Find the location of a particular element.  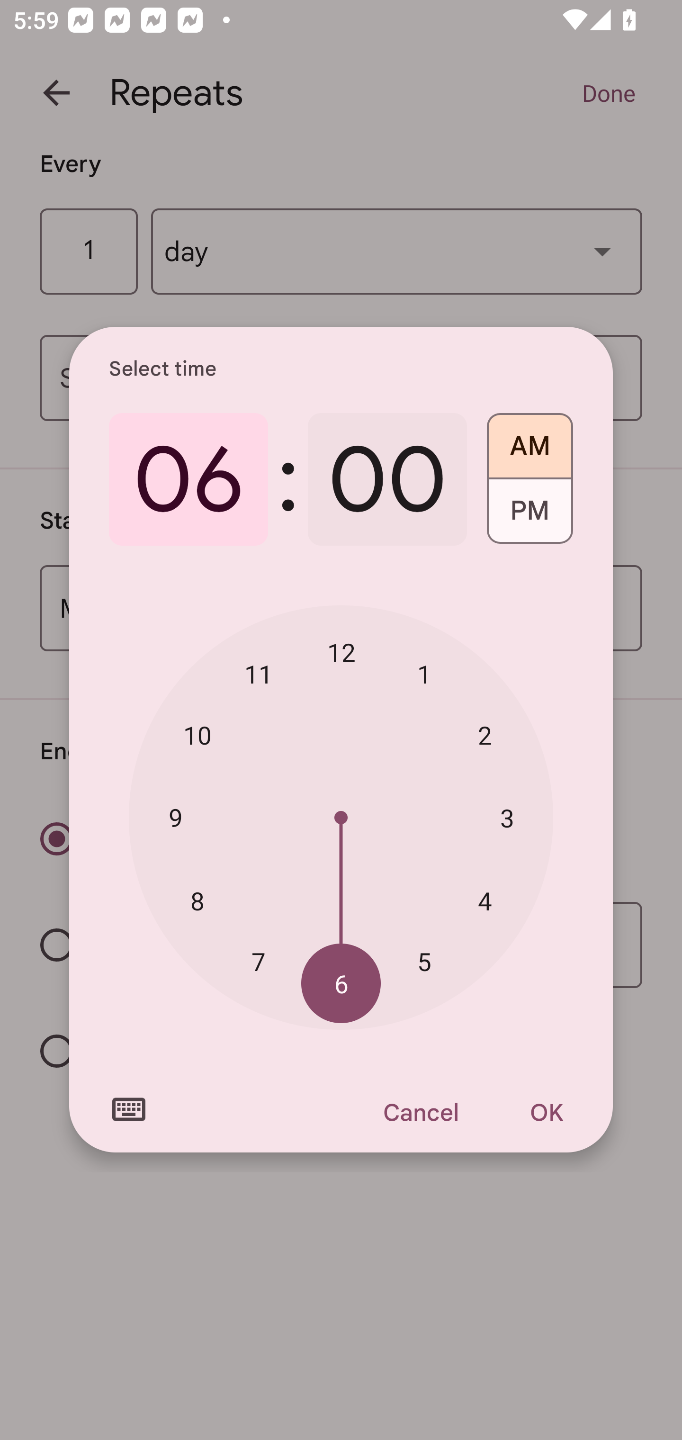

PM is located at coordinates (529, 517).